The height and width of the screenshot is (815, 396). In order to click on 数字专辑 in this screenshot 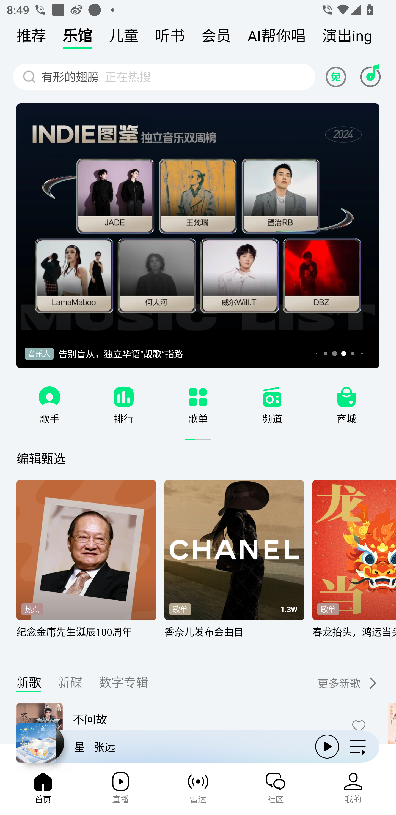, I will do `click(124, 684)`.